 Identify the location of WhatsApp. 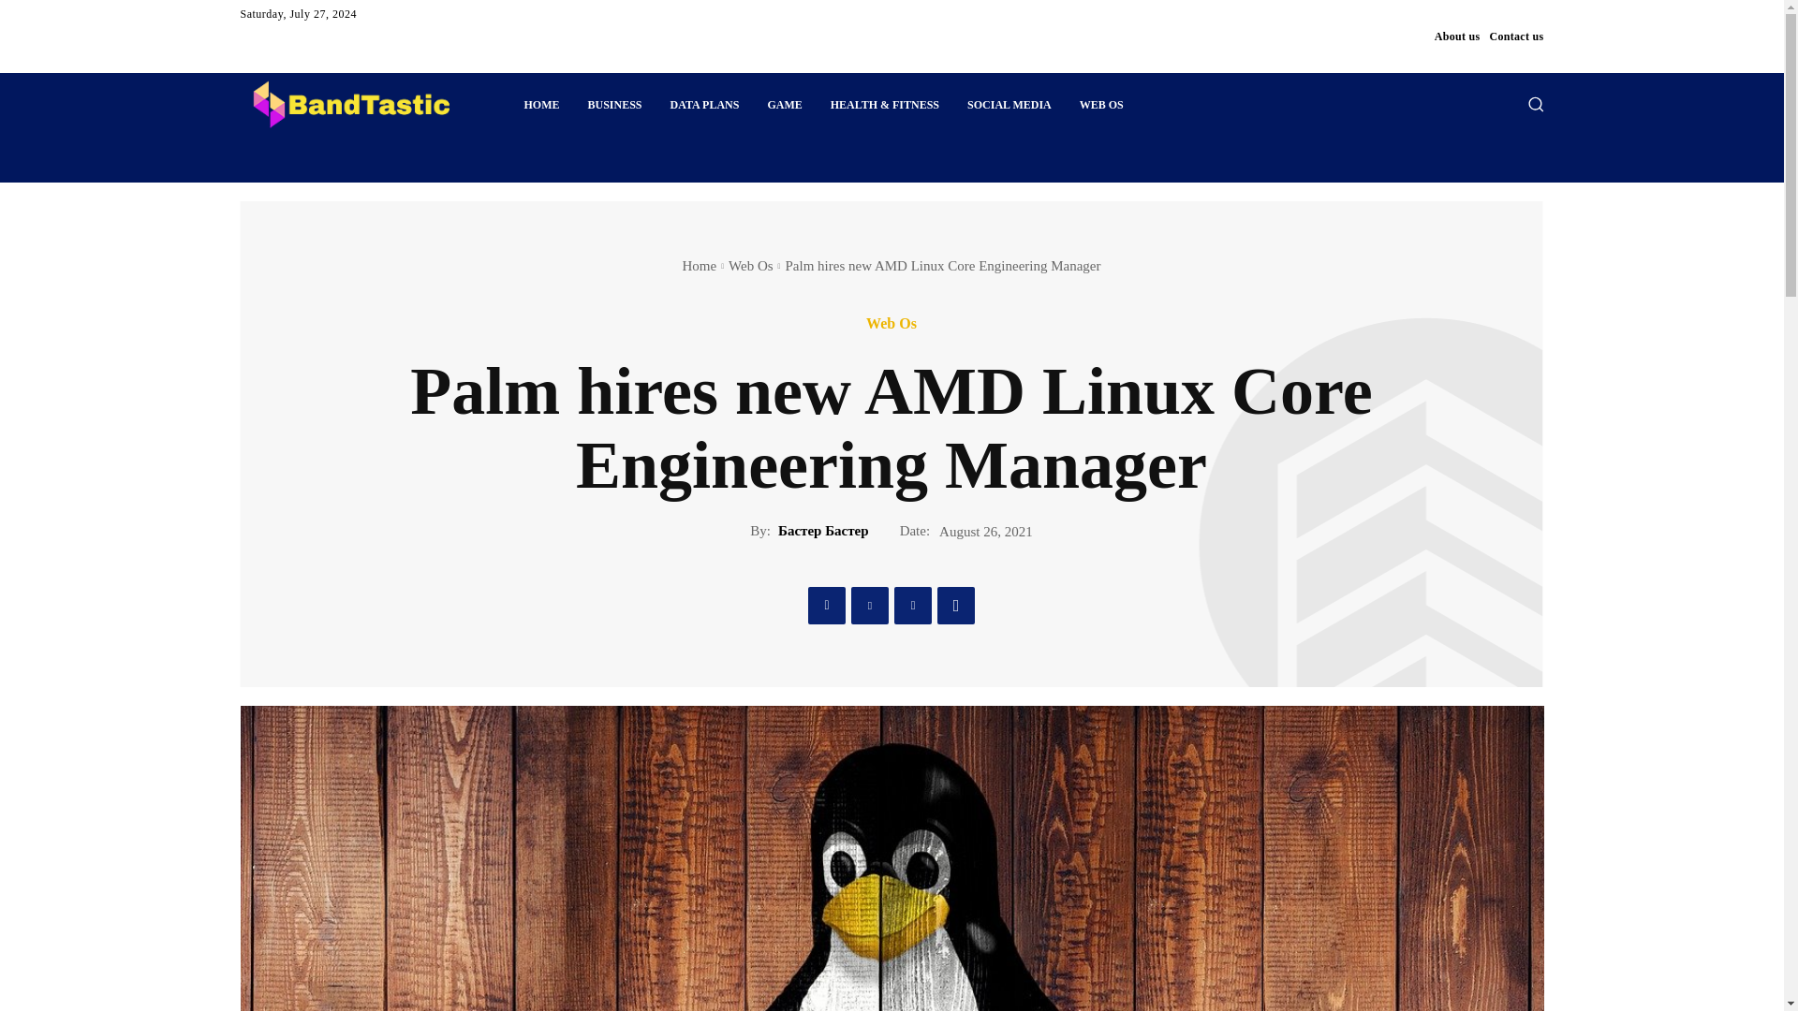
(955, 605).